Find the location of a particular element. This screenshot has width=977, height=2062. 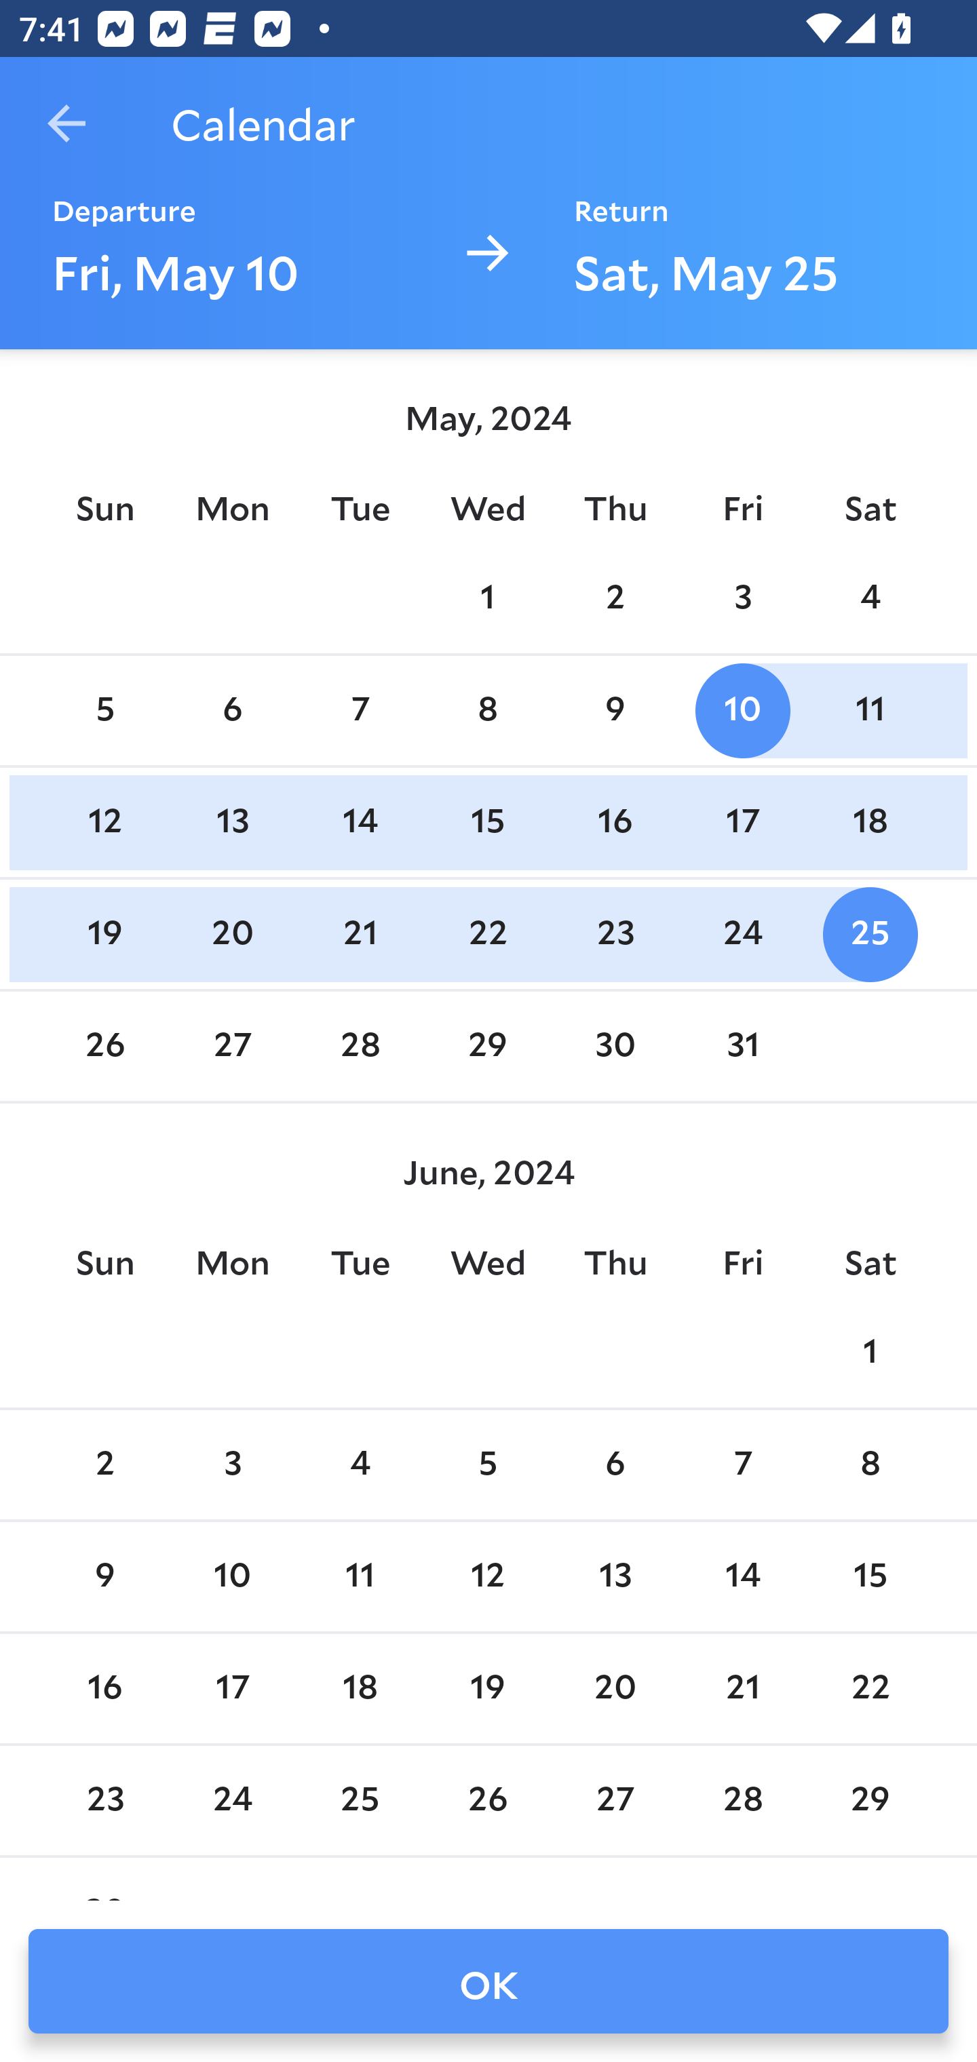

10 is located at coordinates (233, 1577).